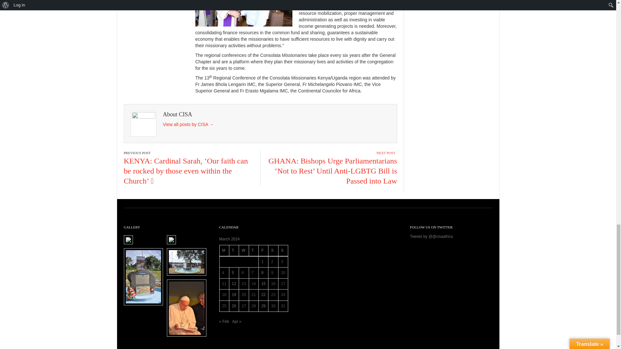  What do you see at coordinates (254, 250) in the screenshot?
I see `Thursday` at bounding box center [254, 250].